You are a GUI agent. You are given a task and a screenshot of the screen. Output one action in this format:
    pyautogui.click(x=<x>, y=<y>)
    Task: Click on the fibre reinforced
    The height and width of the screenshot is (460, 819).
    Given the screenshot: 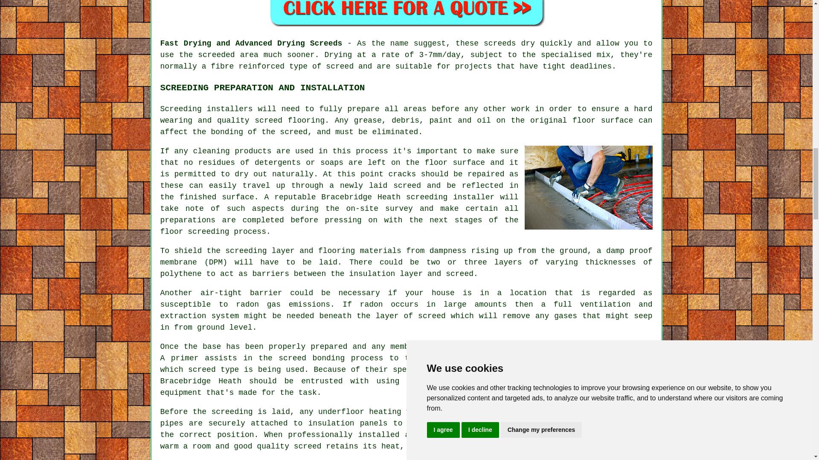 What is the action you would take?
    pyautogui.click(x=247, y=66)
    